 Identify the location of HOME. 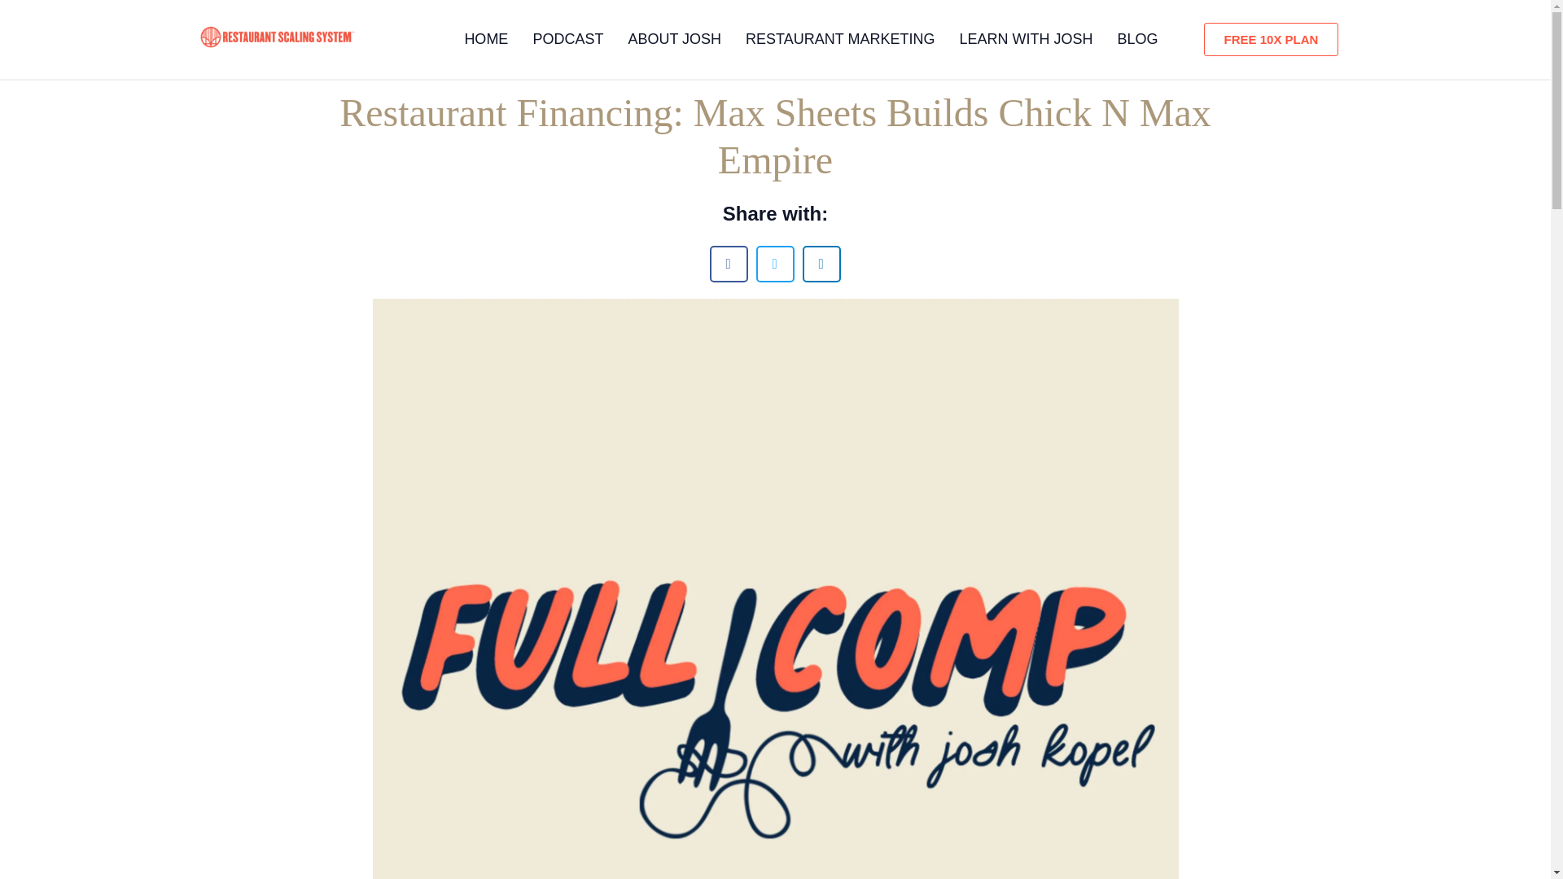
(485, 39).